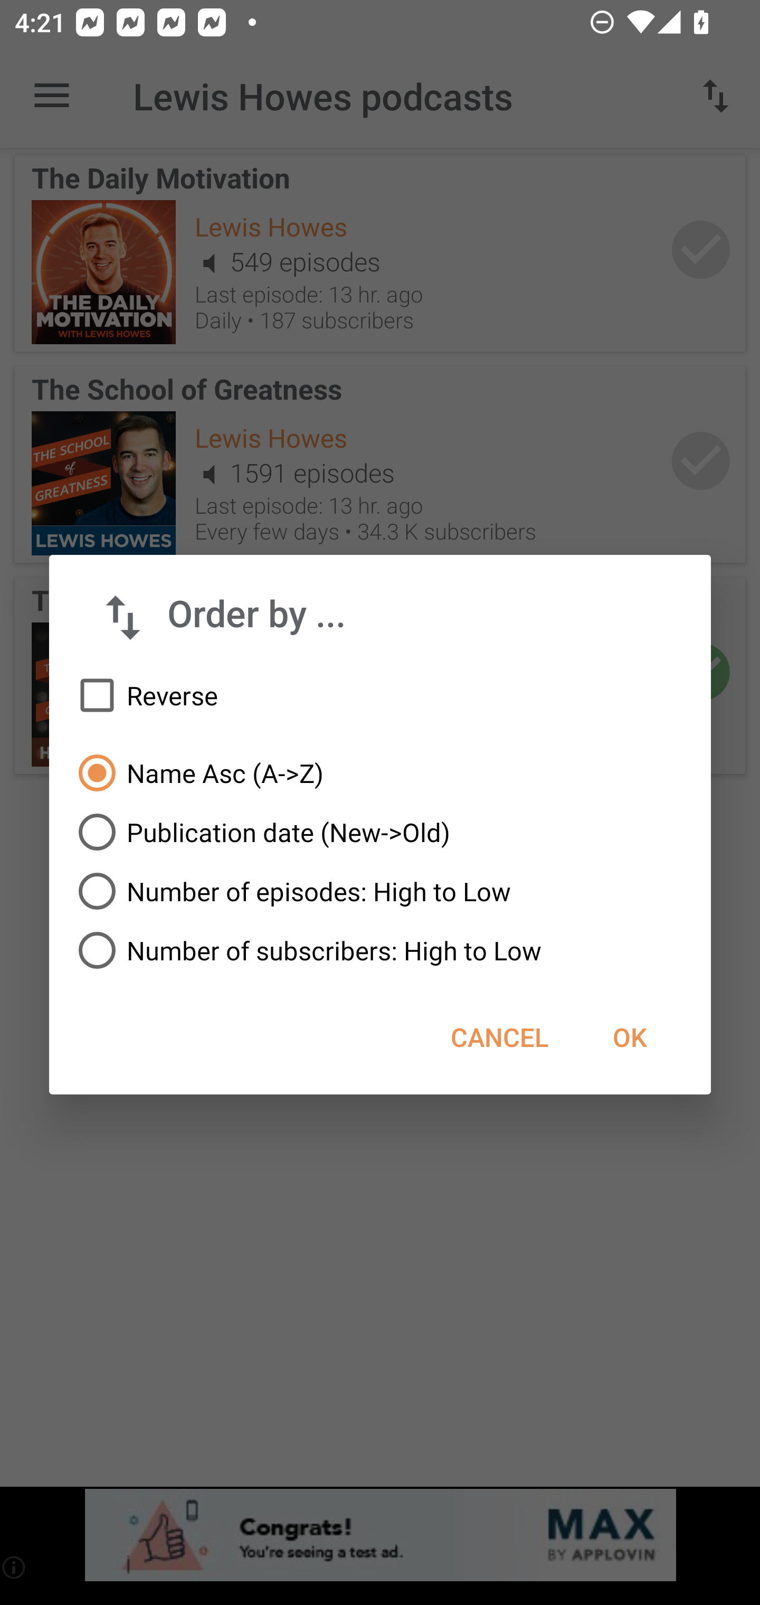 The height and width of the screenshot is (1605, 760). I want to click on Publication date (New->Old), so click(380, 832).